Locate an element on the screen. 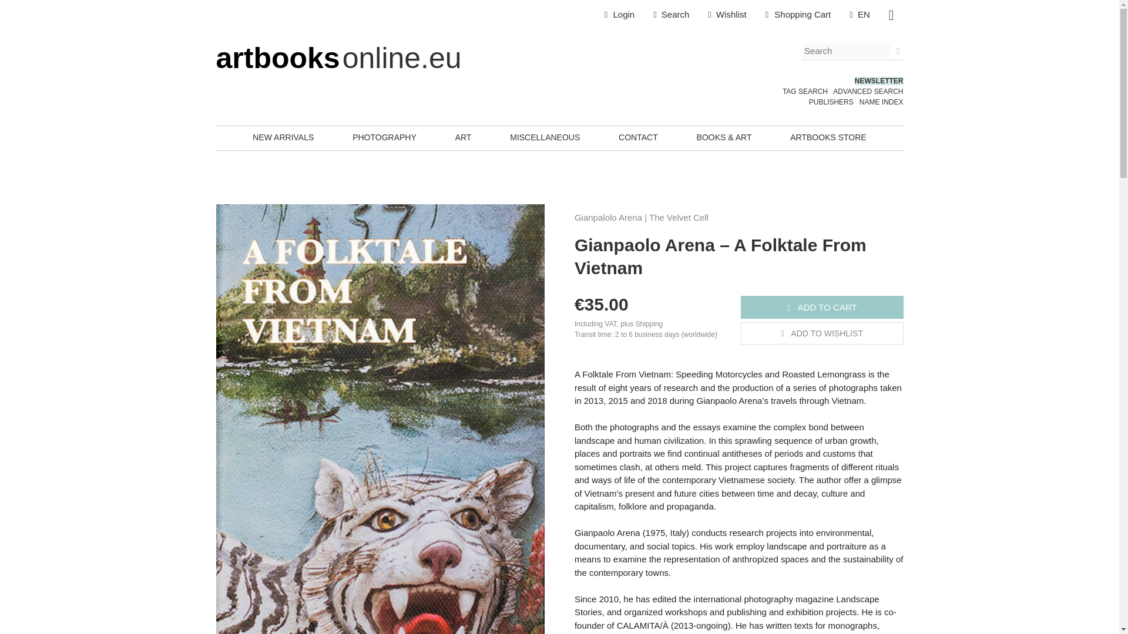 The width and height of the screenshot is (1128, 634). EN is located at coordinates (860, 15).